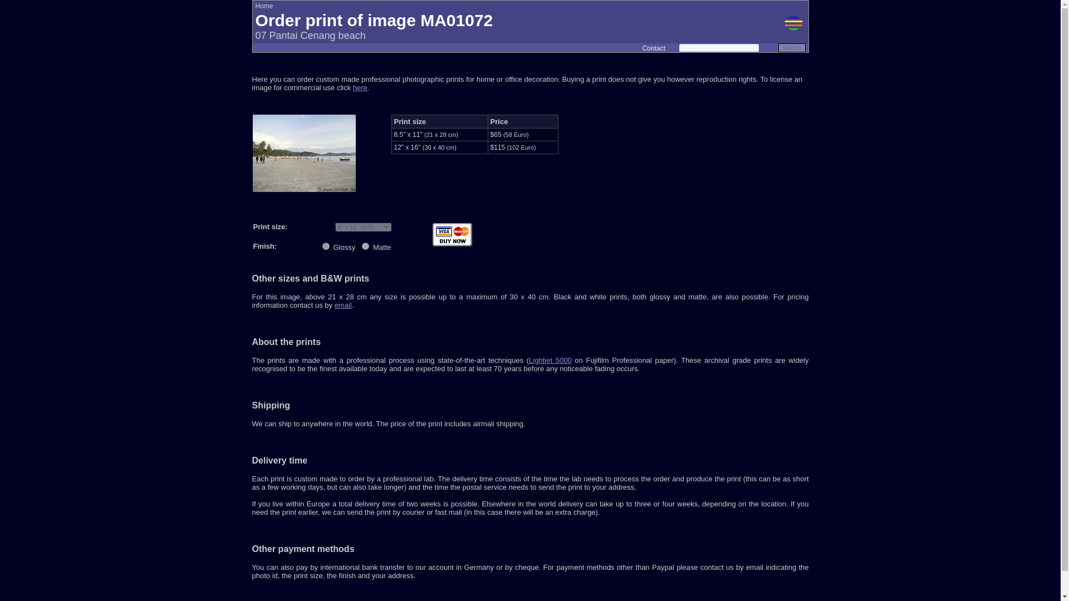  I want to click on  Matte, so click(365, 246).